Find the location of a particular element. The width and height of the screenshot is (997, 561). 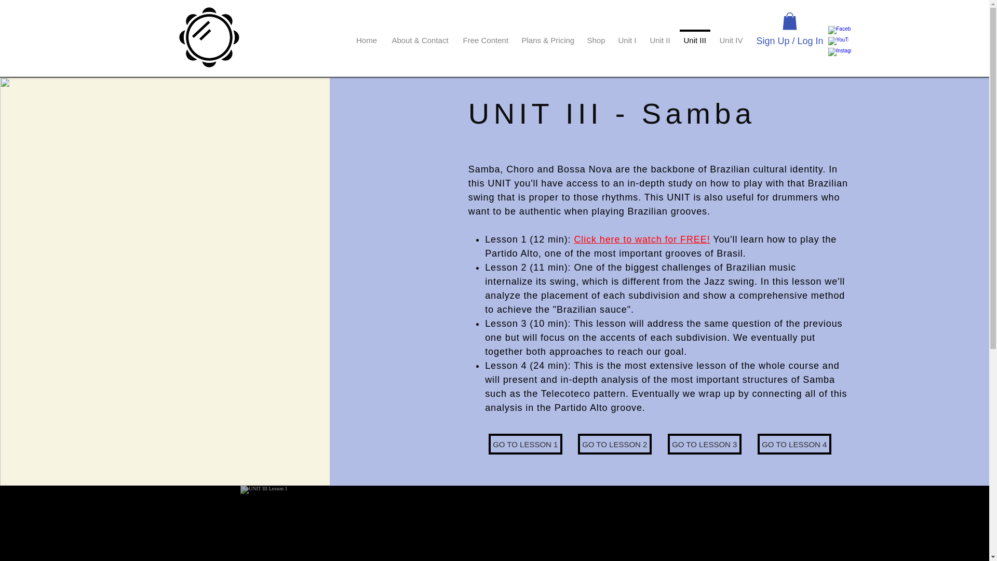

Unit III is located at coordinates (695, 35).